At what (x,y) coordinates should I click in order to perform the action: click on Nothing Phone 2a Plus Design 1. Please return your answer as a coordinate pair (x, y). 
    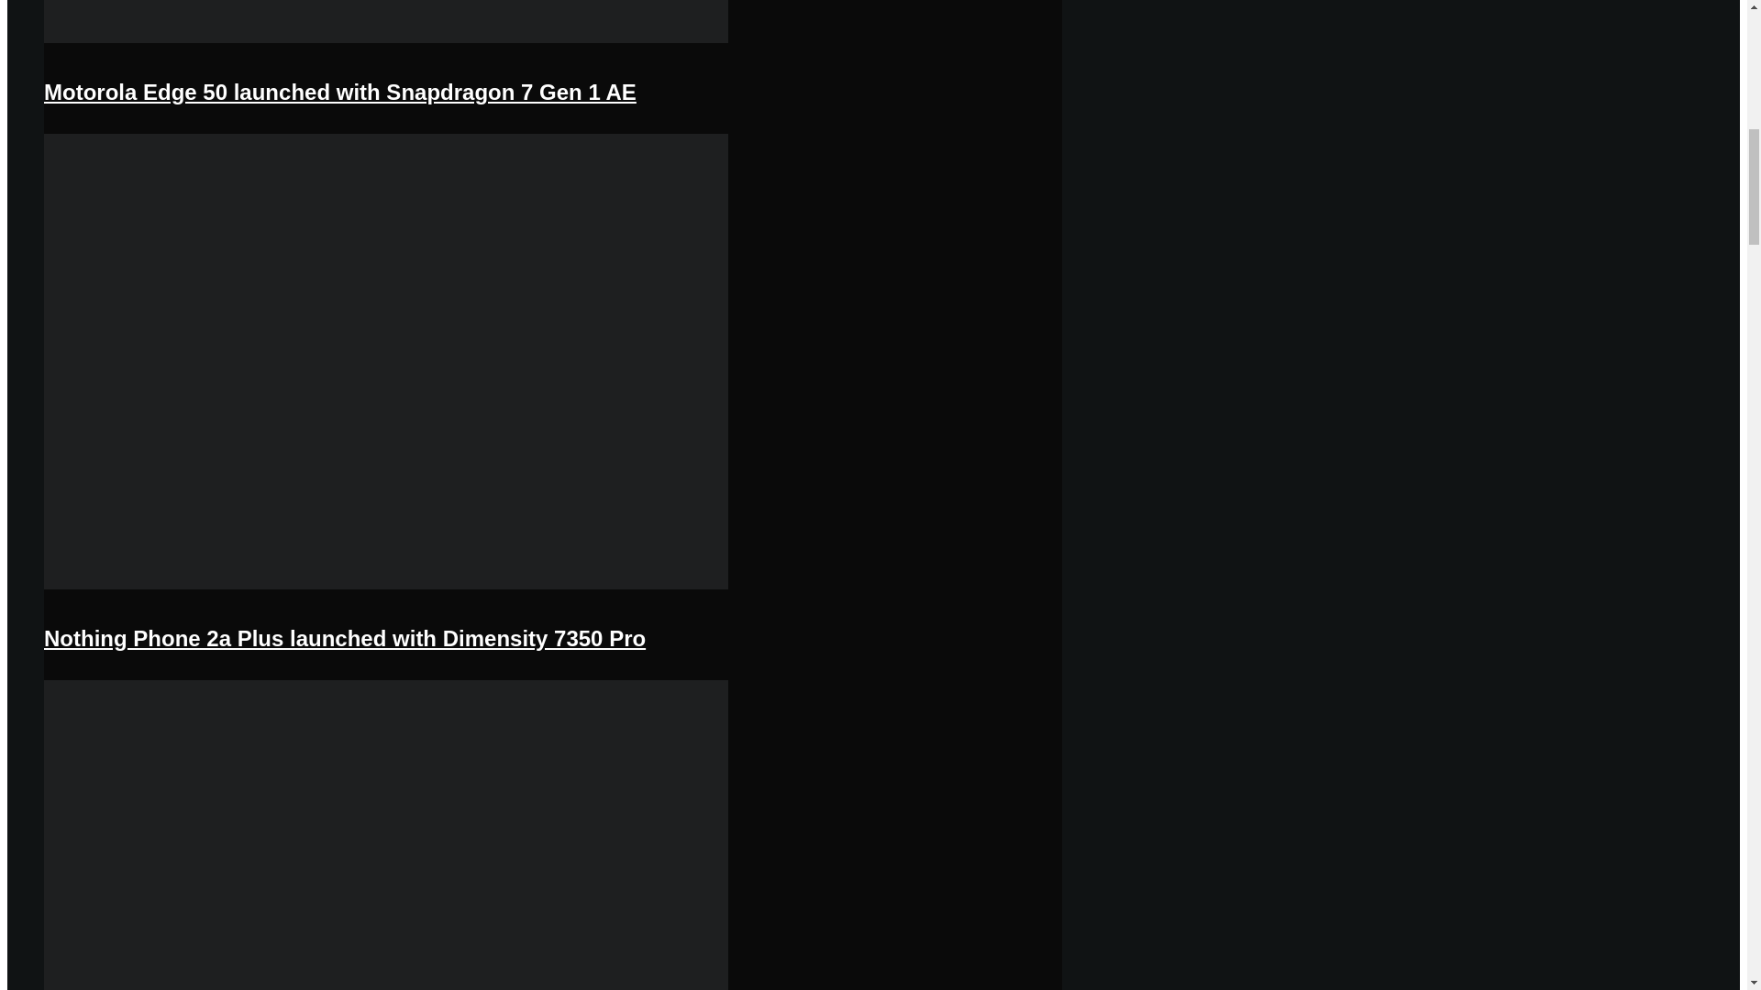
    Looking at the image, I should click on (386, 585).